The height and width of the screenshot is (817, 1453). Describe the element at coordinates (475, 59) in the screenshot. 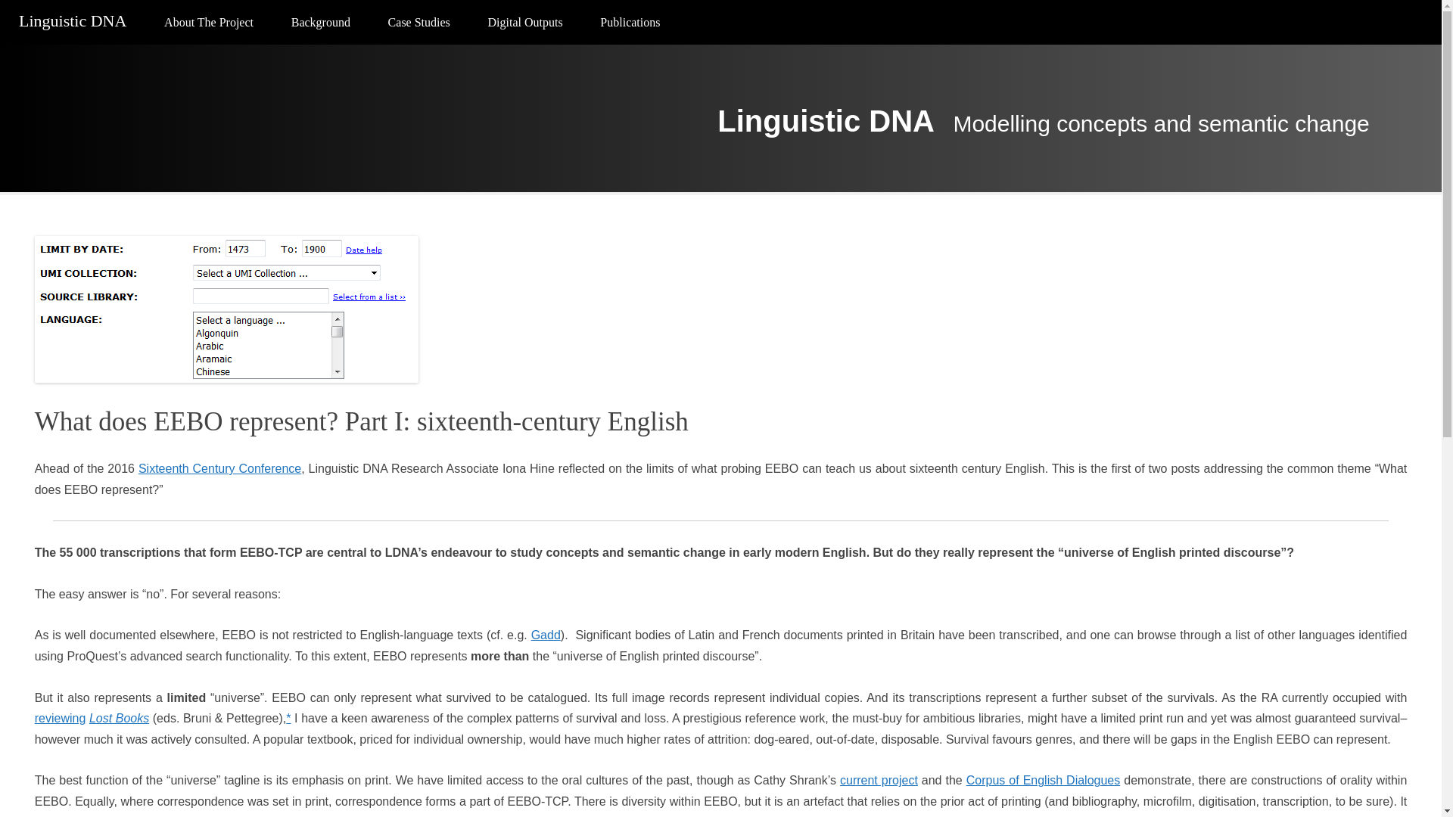

I see `BBC Radio News Scripts` at that location.